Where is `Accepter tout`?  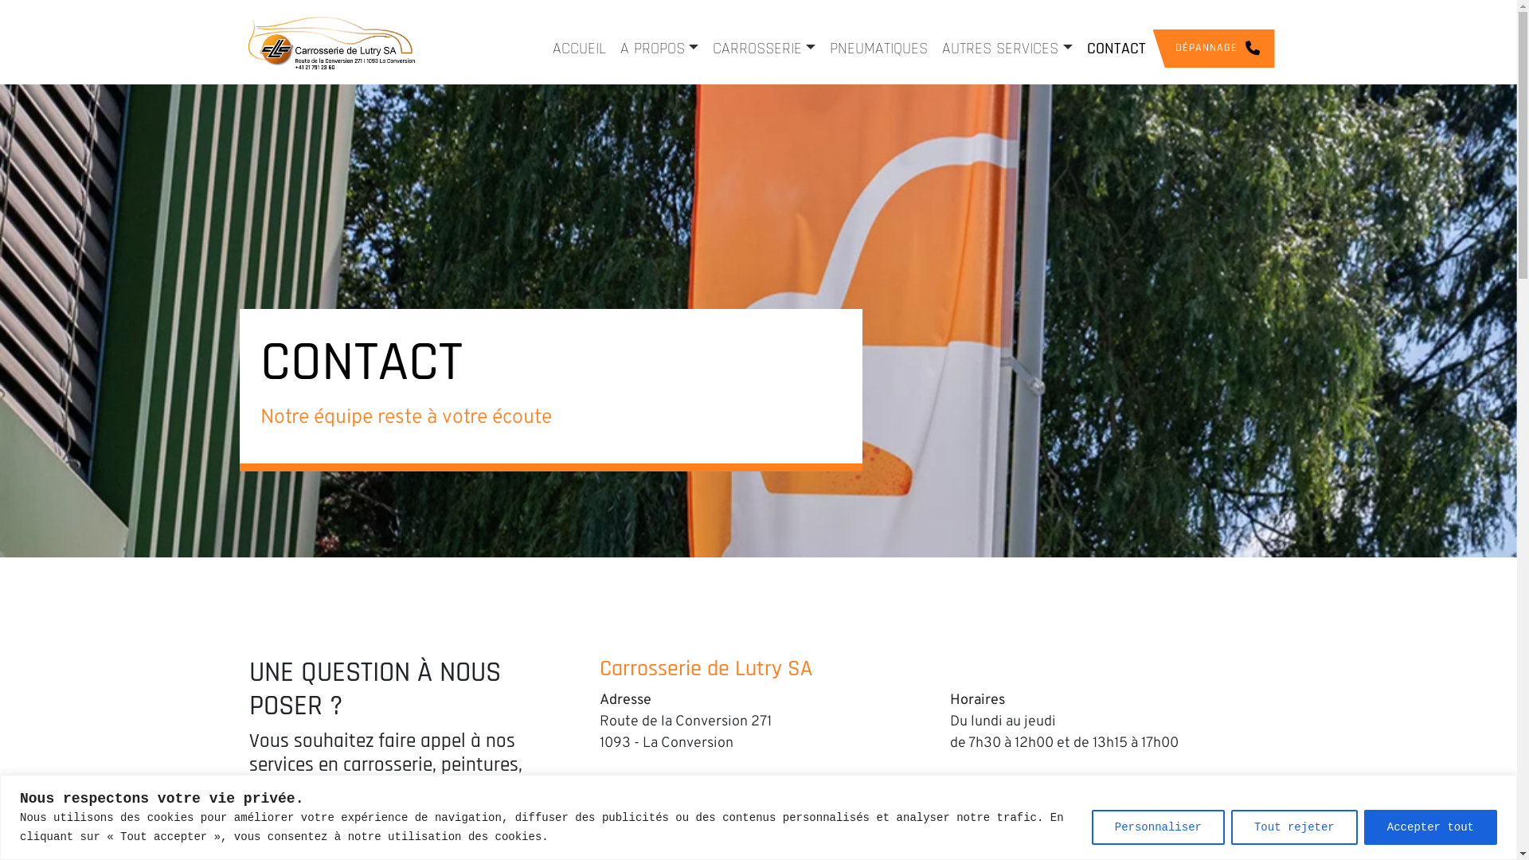
Accepter tout is located at coordinates (1430, 827).